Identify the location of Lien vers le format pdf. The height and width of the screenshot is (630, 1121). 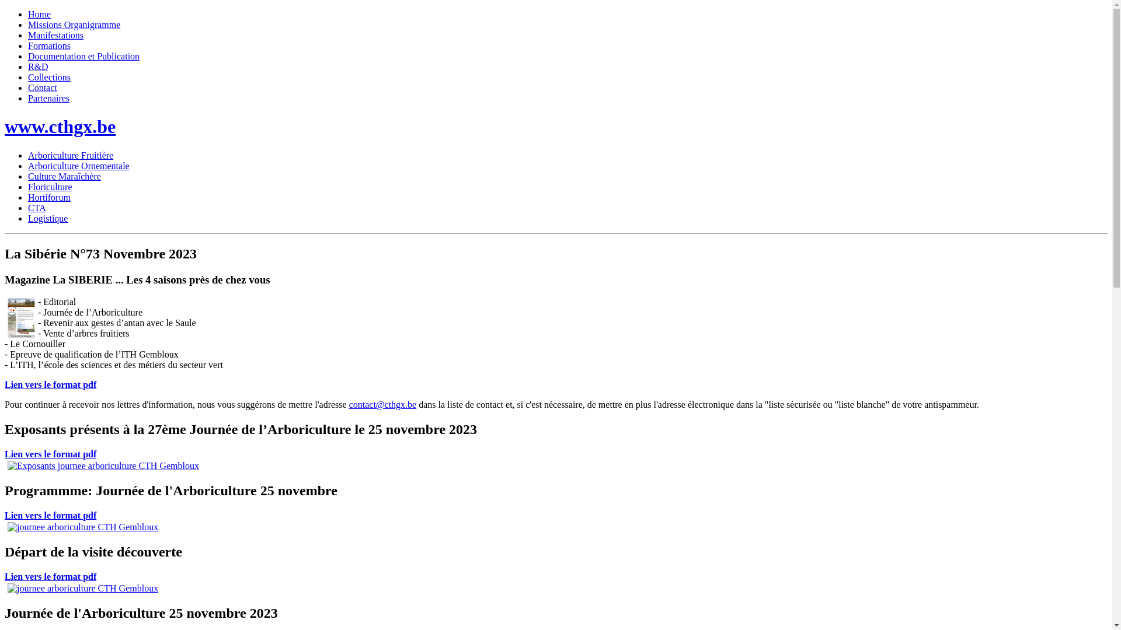
(50, 516).